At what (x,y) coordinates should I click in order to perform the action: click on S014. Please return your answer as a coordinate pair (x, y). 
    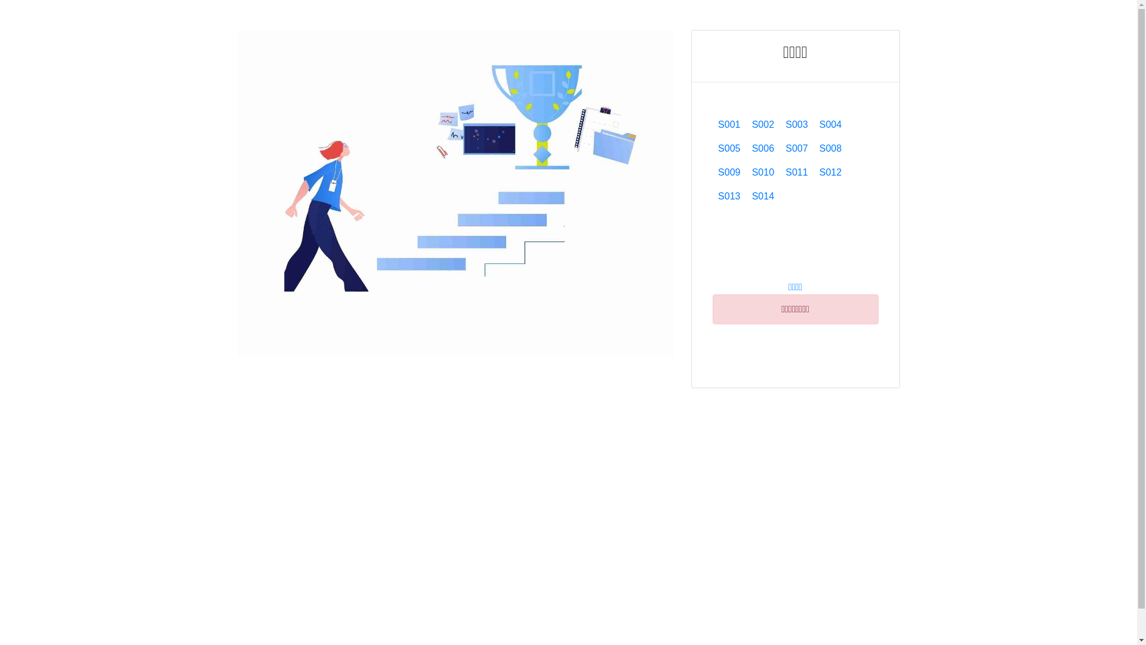
    Looking at the image, I should click on (763, 196).